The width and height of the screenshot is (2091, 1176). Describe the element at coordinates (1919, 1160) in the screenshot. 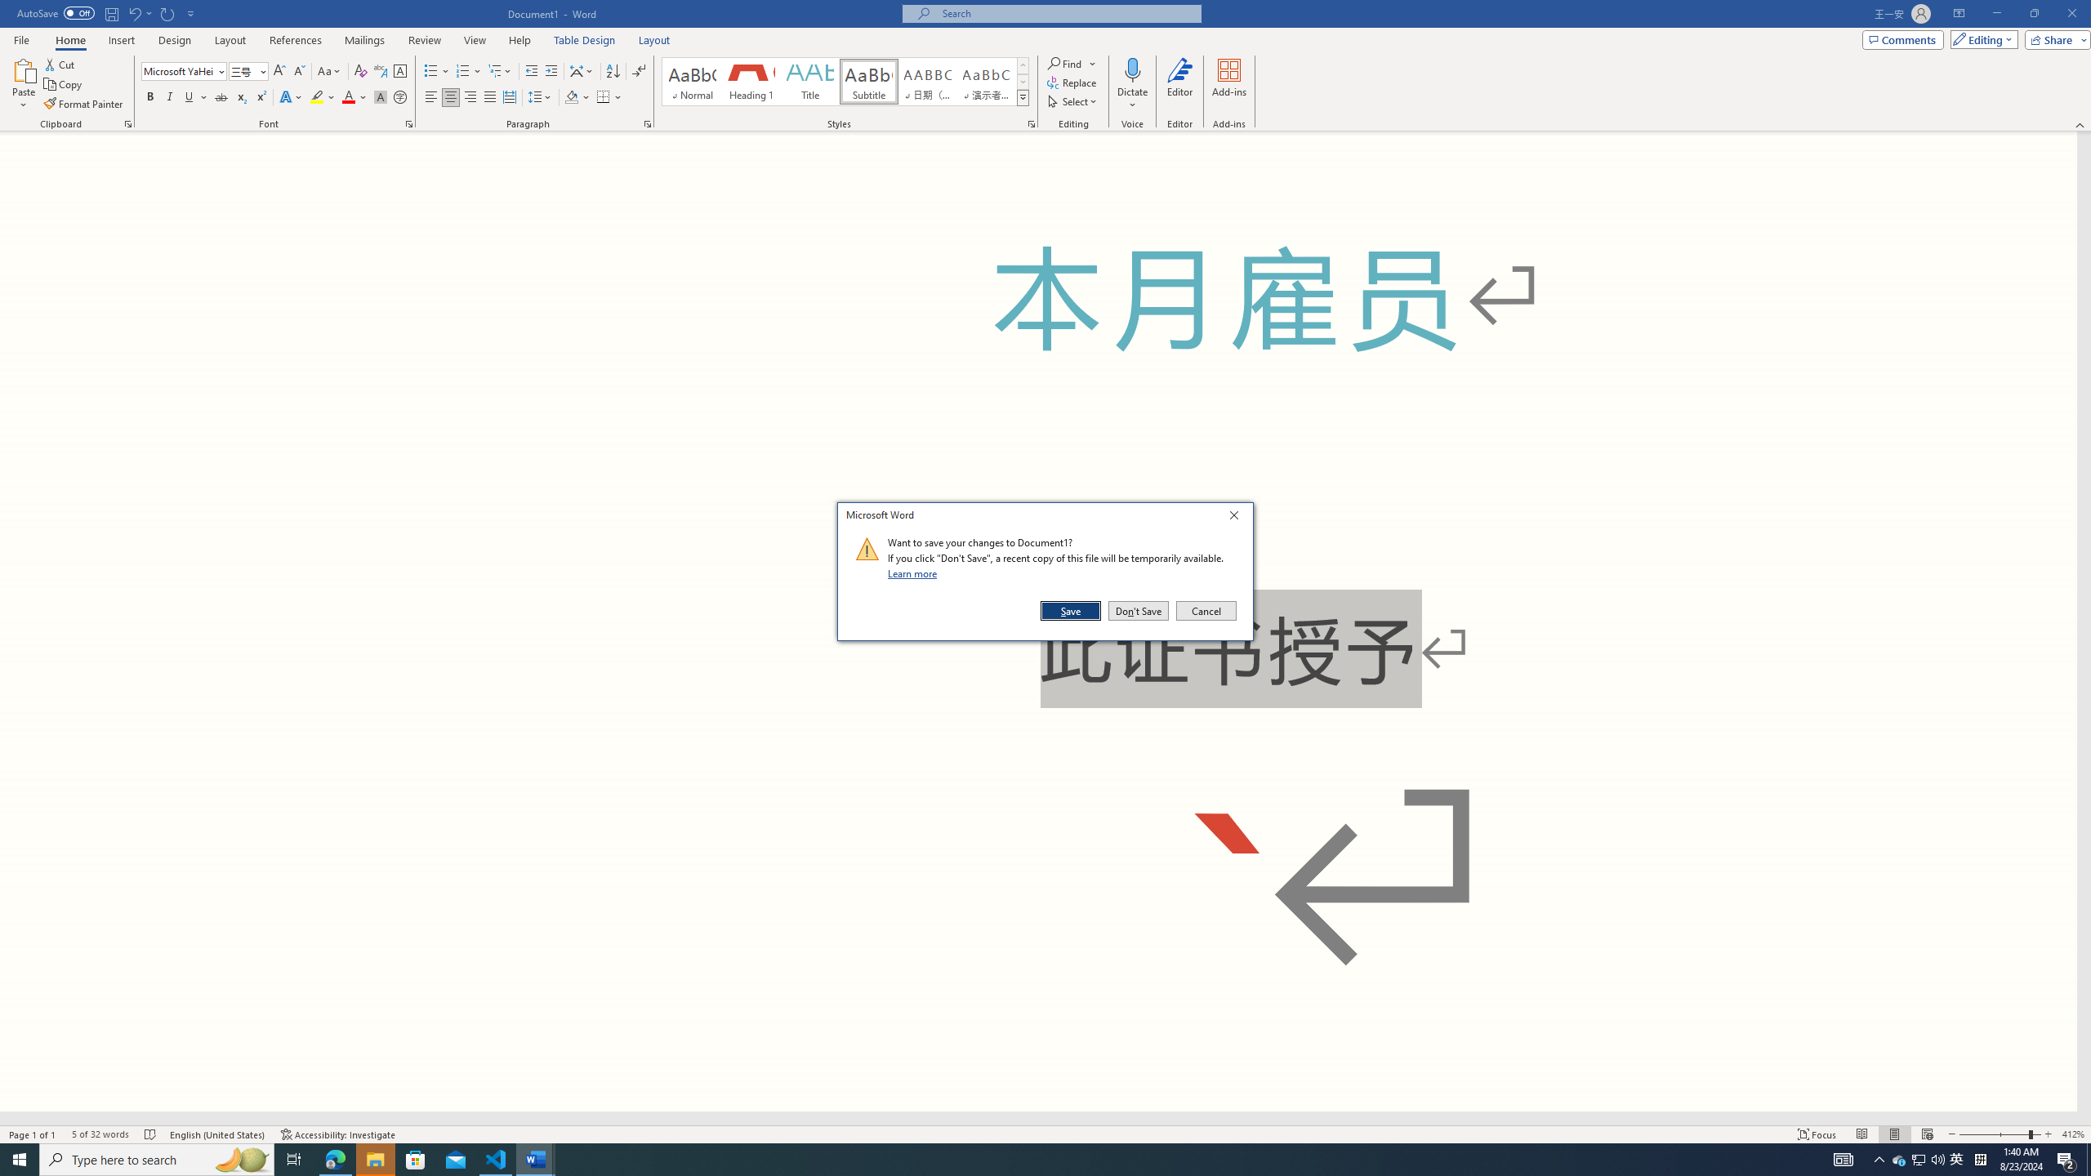

I see `User Promoted Notification Area` at that location.